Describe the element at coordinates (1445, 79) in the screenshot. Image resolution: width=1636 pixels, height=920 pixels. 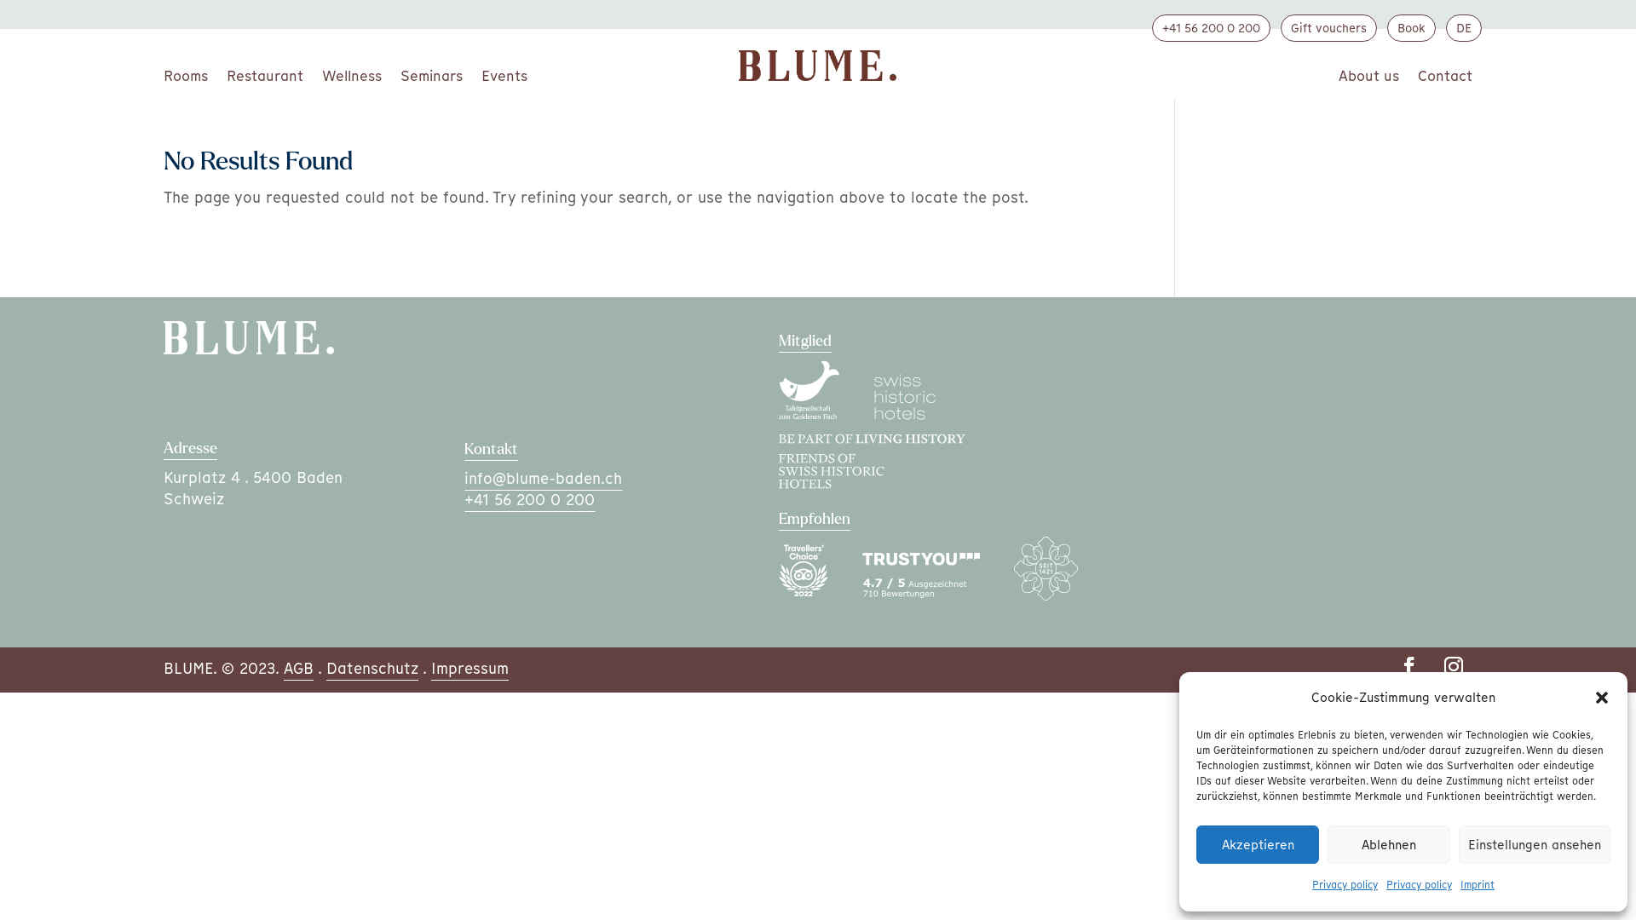
I see `Contact` at that location.